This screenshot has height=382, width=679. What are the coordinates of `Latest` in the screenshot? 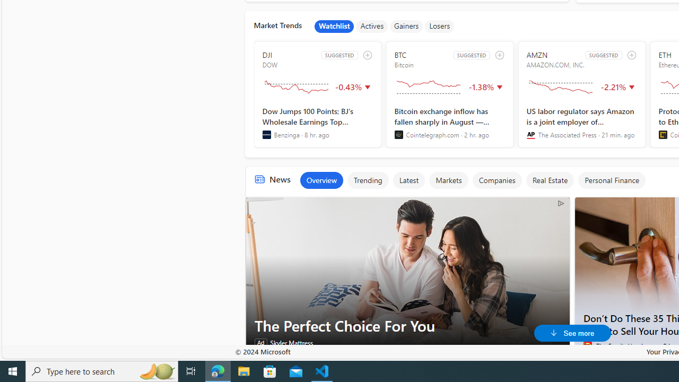 It's located at (408, 180).